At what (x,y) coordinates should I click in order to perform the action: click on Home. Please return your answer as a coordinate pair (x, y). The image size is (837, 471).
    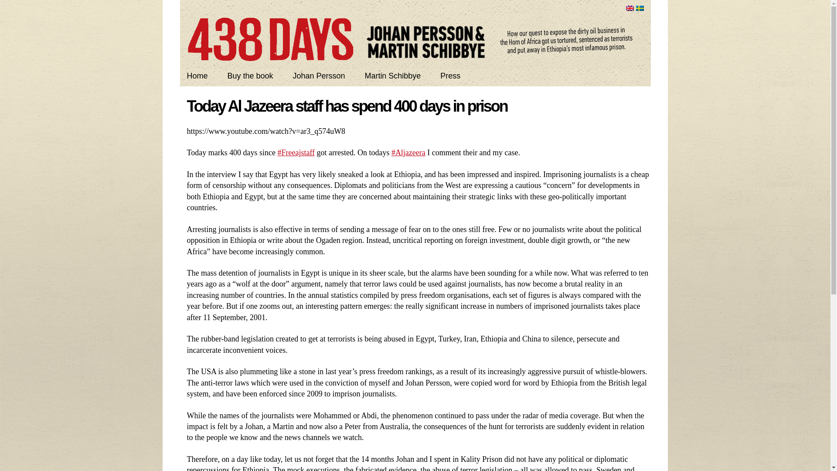
    Looking at the image, I should click on (197, 76).